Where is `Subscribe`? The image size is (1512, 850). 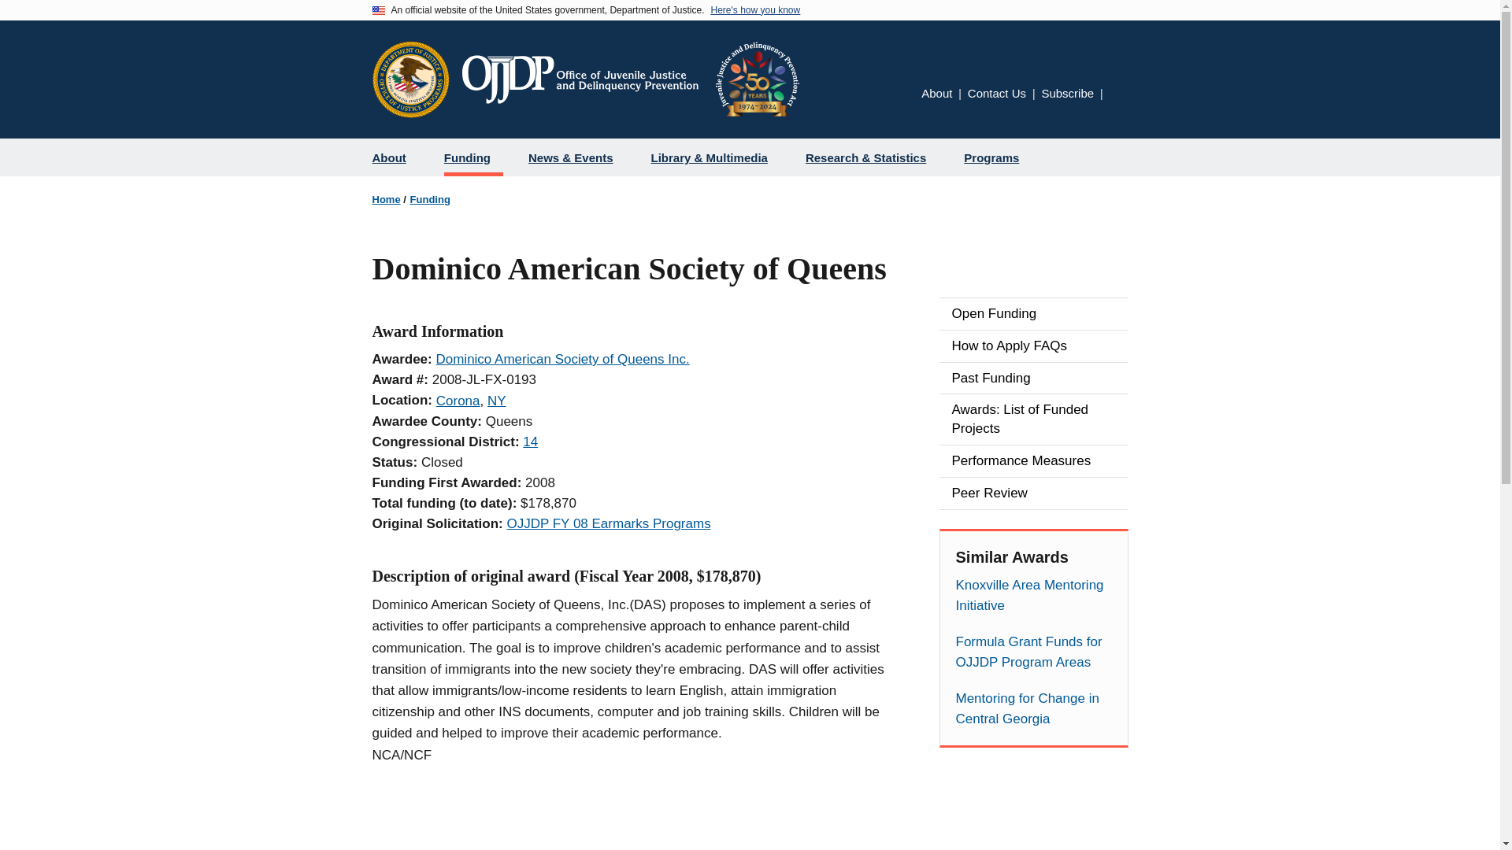 Subscribe is located at coordinates (1067, 93).